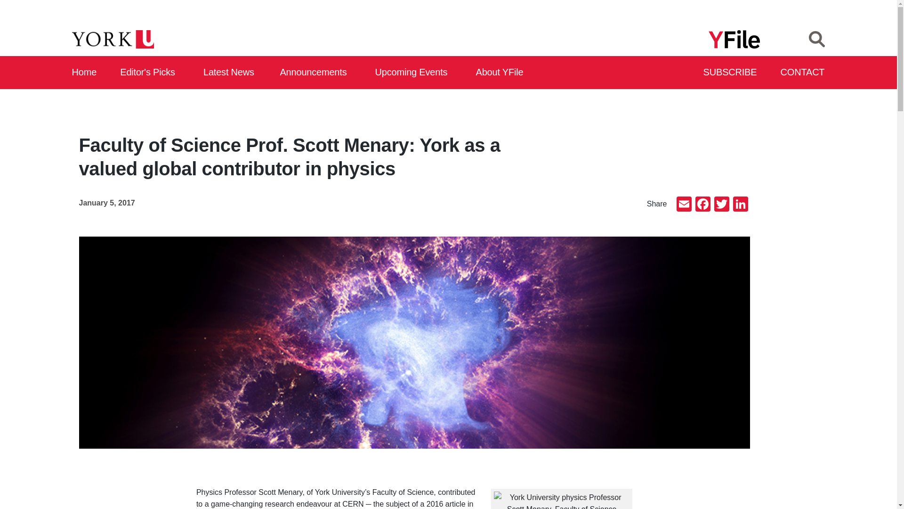 The image size is (904, 509). Describe the element at coordinates (702, 205) in the screenshot. I see `Facebook` at that location.